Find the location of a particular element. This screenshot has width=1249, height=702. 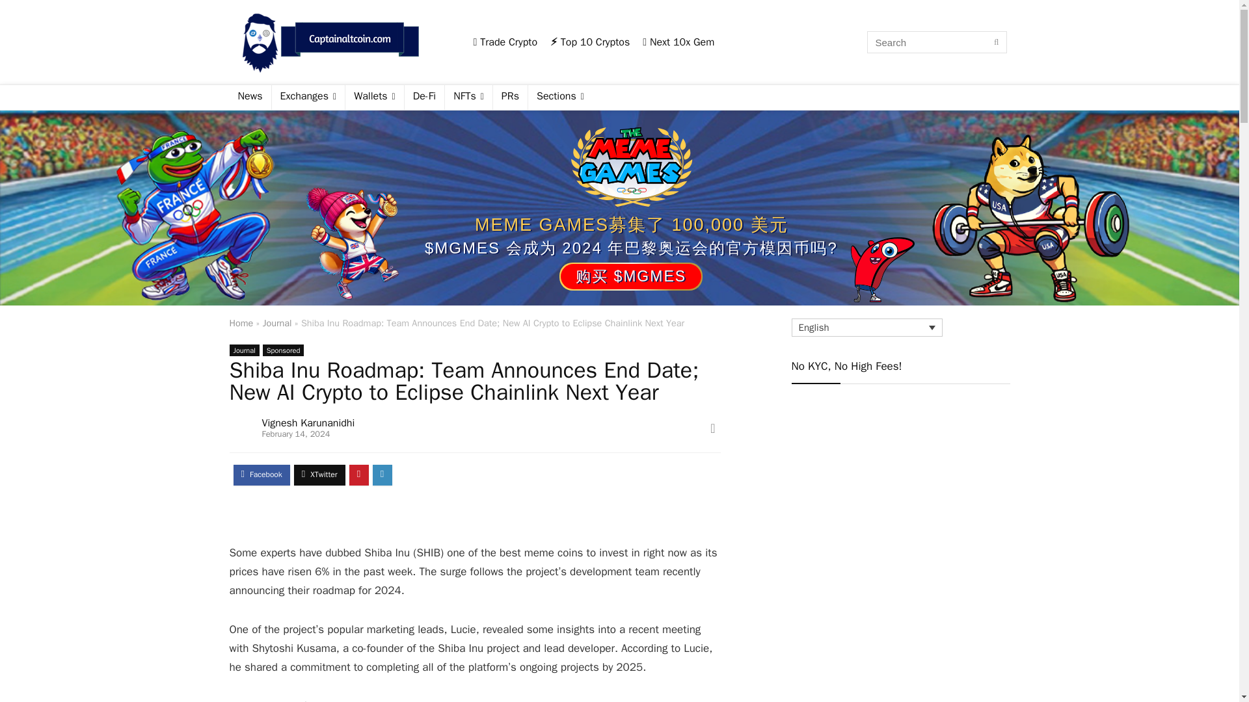

News is located at coordinates (250, 97).